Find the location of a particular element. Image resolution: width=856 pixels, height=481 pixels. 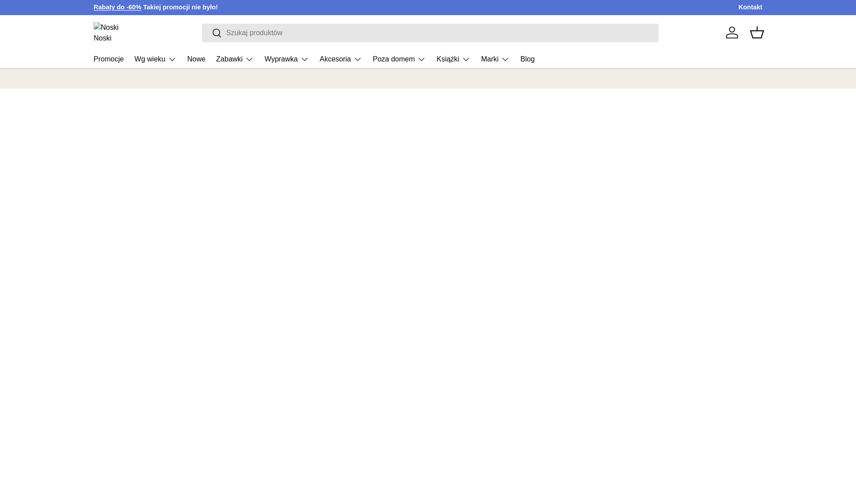

Zabawki is located at coordinates (235, 59).